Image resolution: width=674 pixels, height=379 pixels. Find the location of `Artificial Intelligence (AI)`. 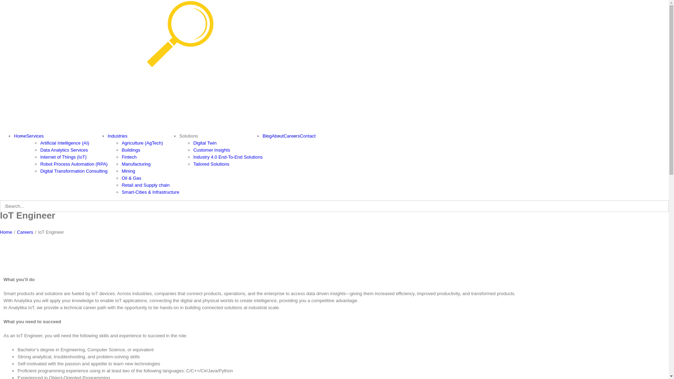

Artificial Intelligence (AI) is located at coordinates (65, 143).